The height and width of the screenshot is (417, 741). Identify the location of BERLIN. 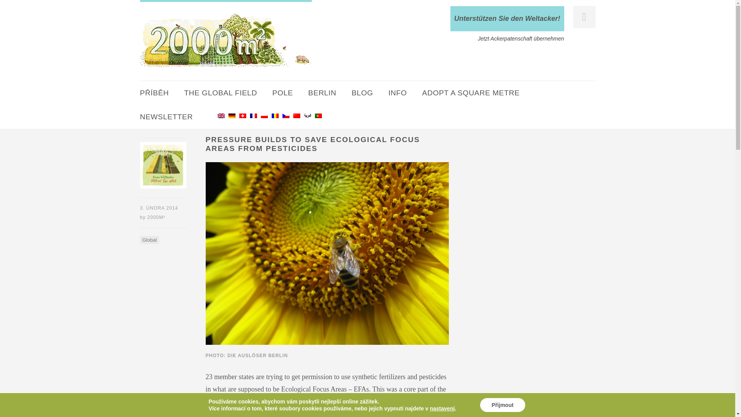
(322, 93).